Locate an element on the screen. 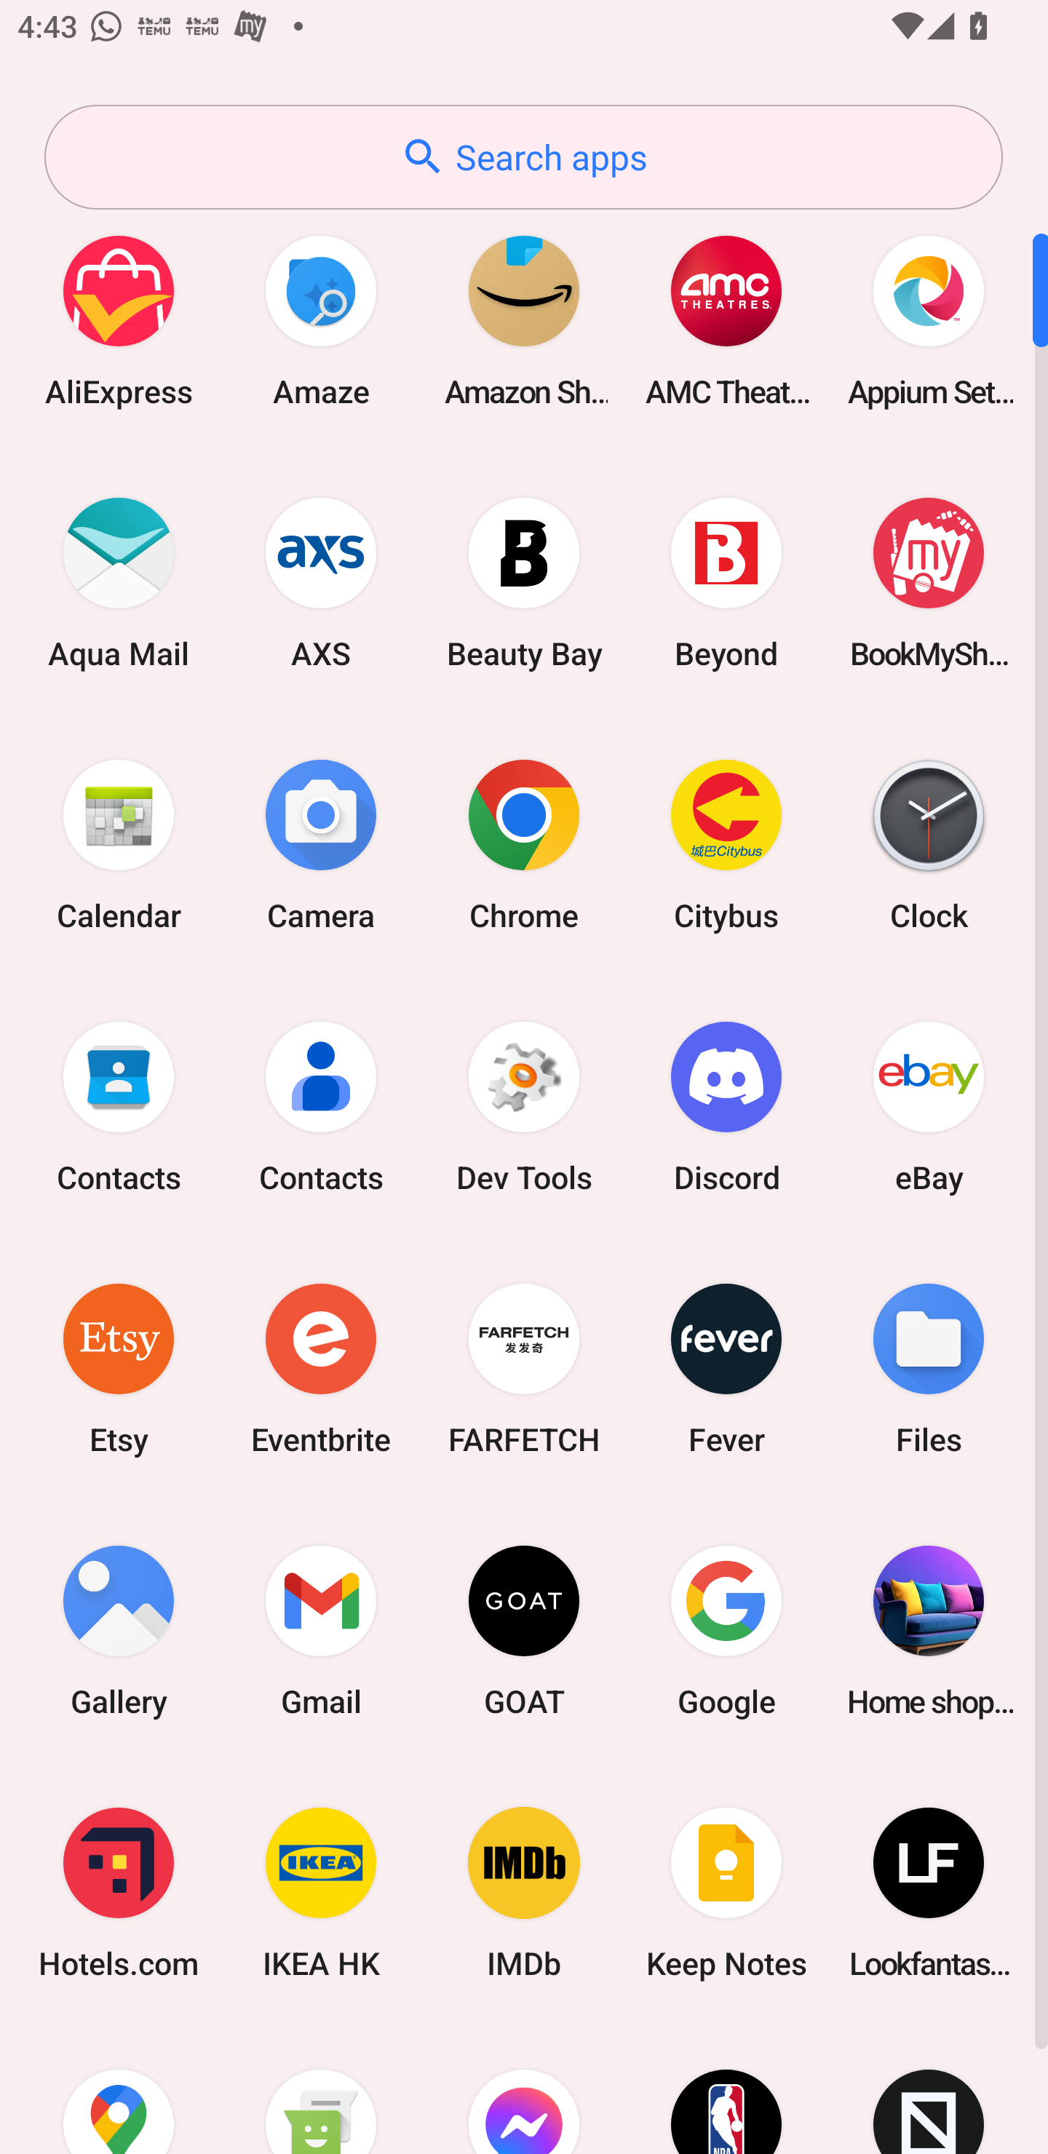 Image resolution: width=1048 pixels, height=2154 pixels. eBay is located at coordinates (929, 1106).